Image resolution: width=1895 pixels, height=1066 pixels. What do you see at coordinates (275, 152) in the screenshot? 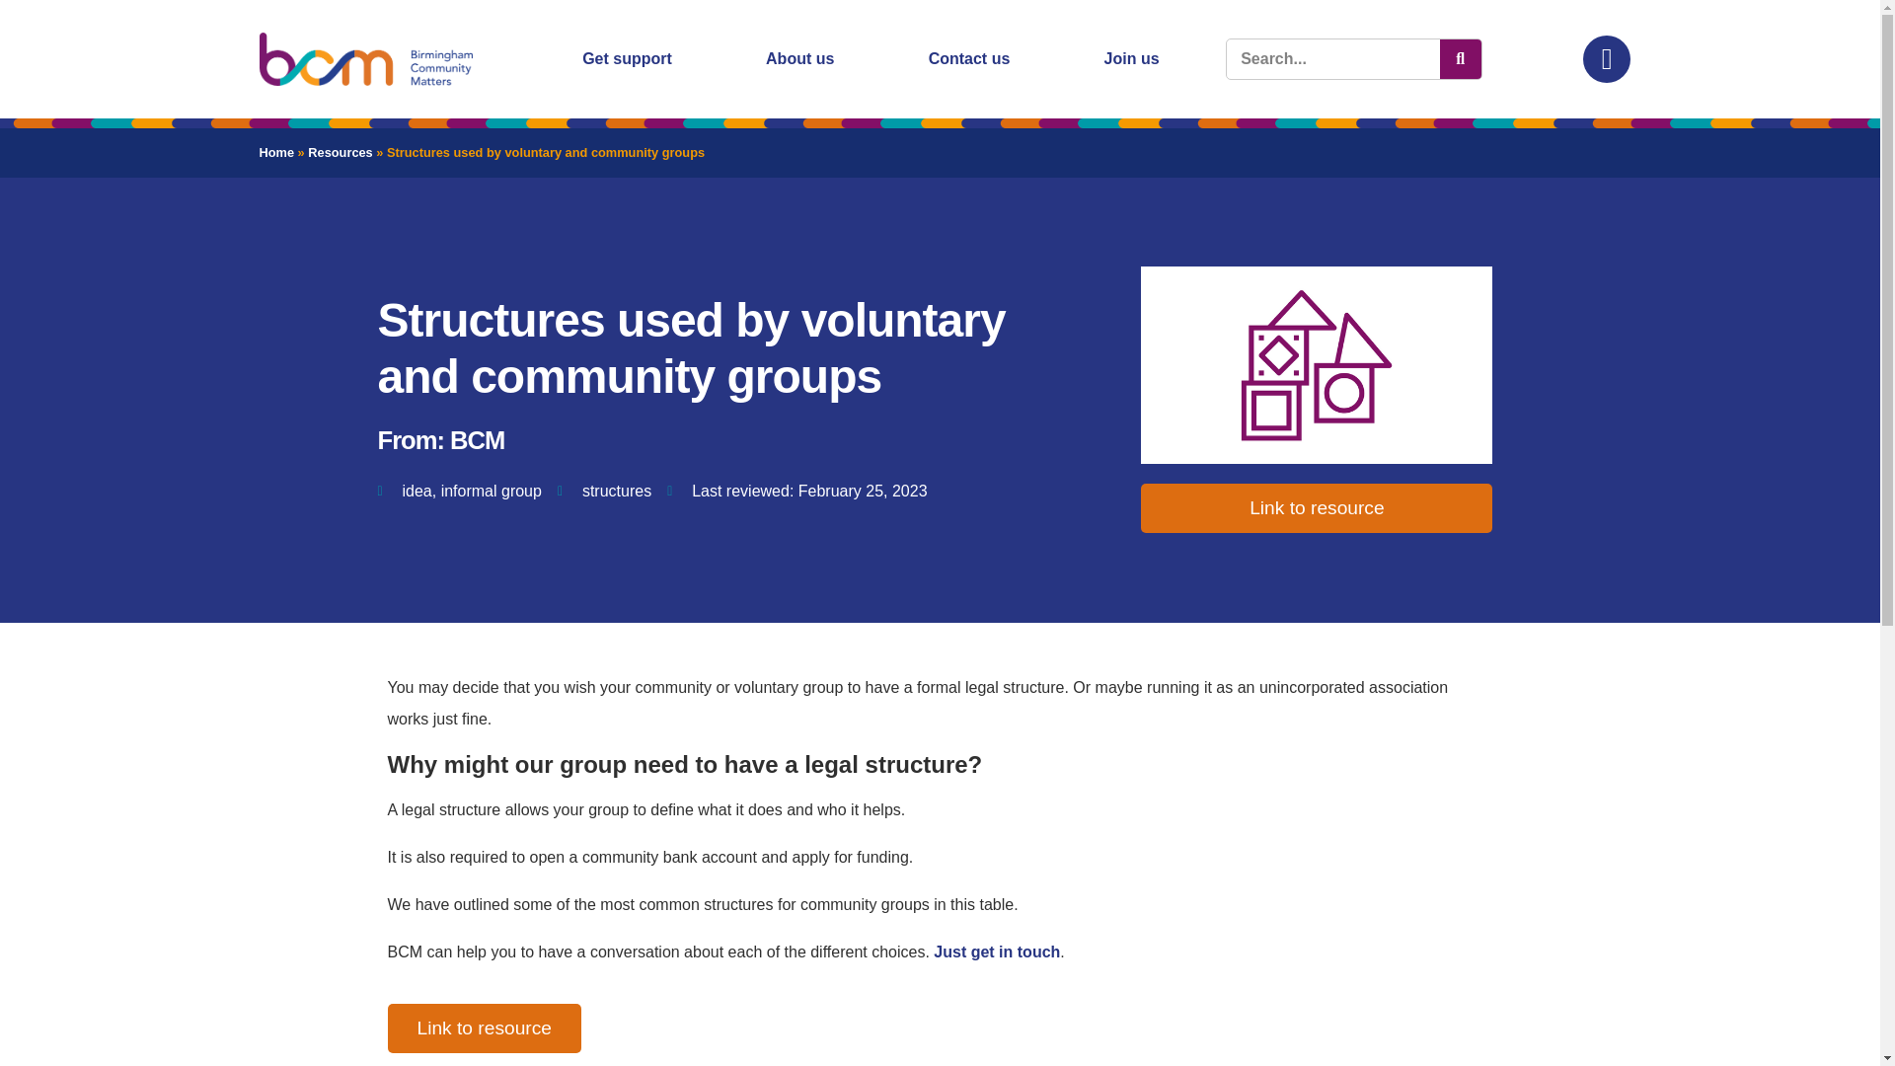
I see `Home` at bounding box center [275, 152].